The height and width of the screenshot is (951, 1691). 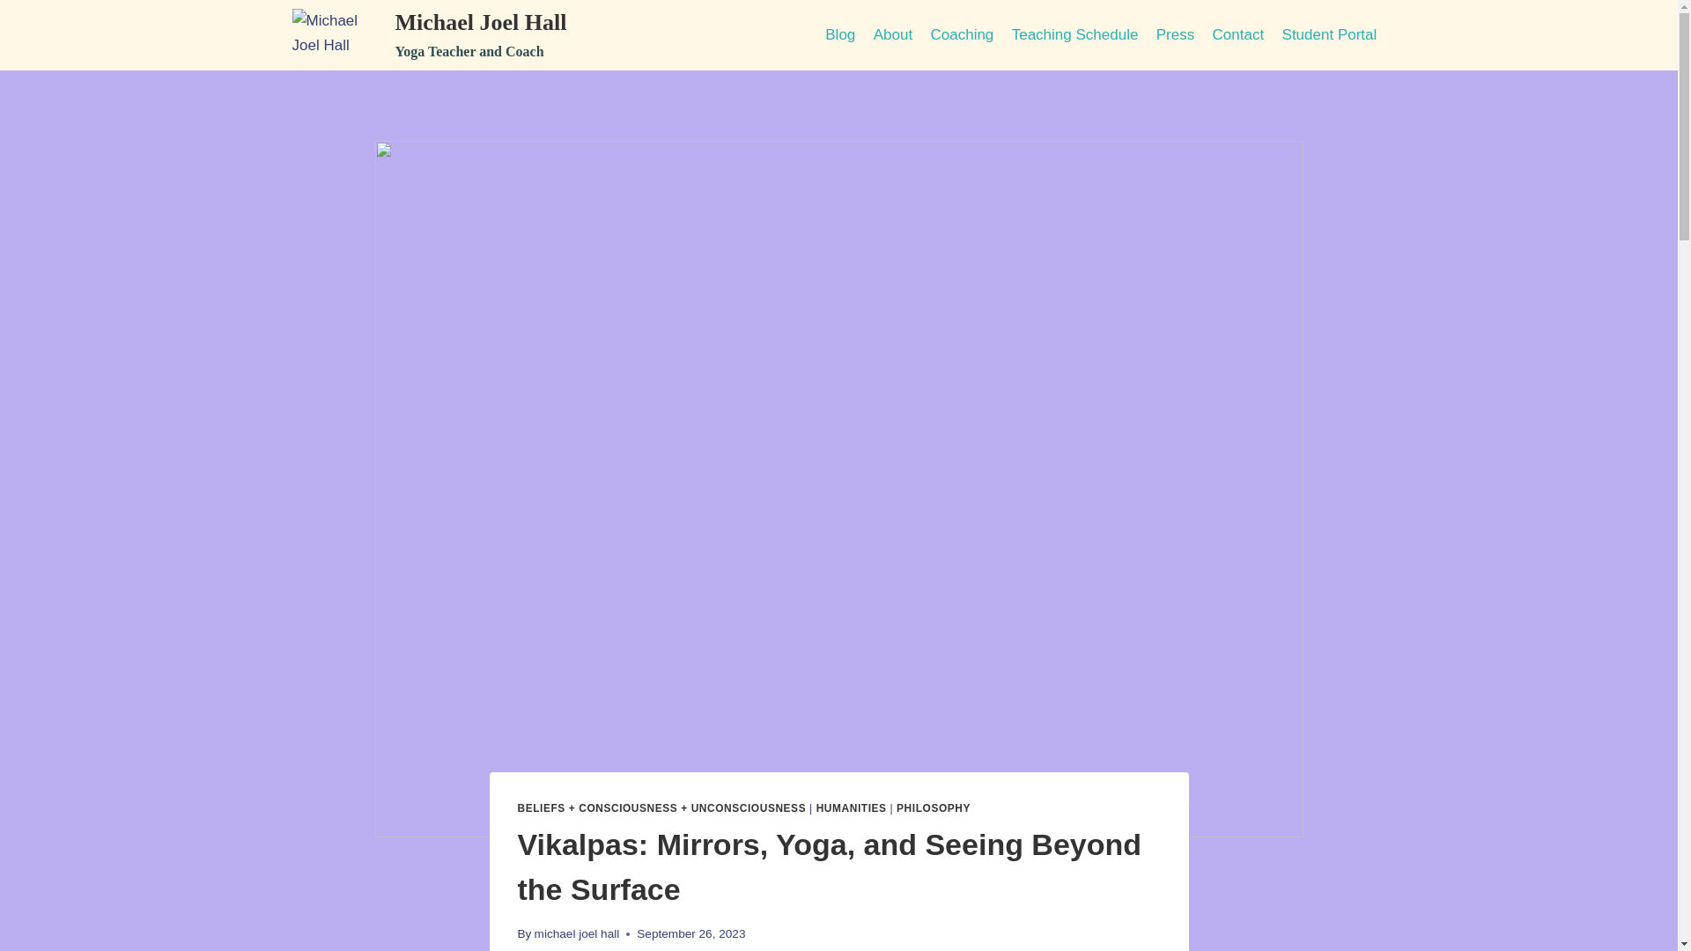 I want to click on michael joel hall, so click(x=577, y=933).